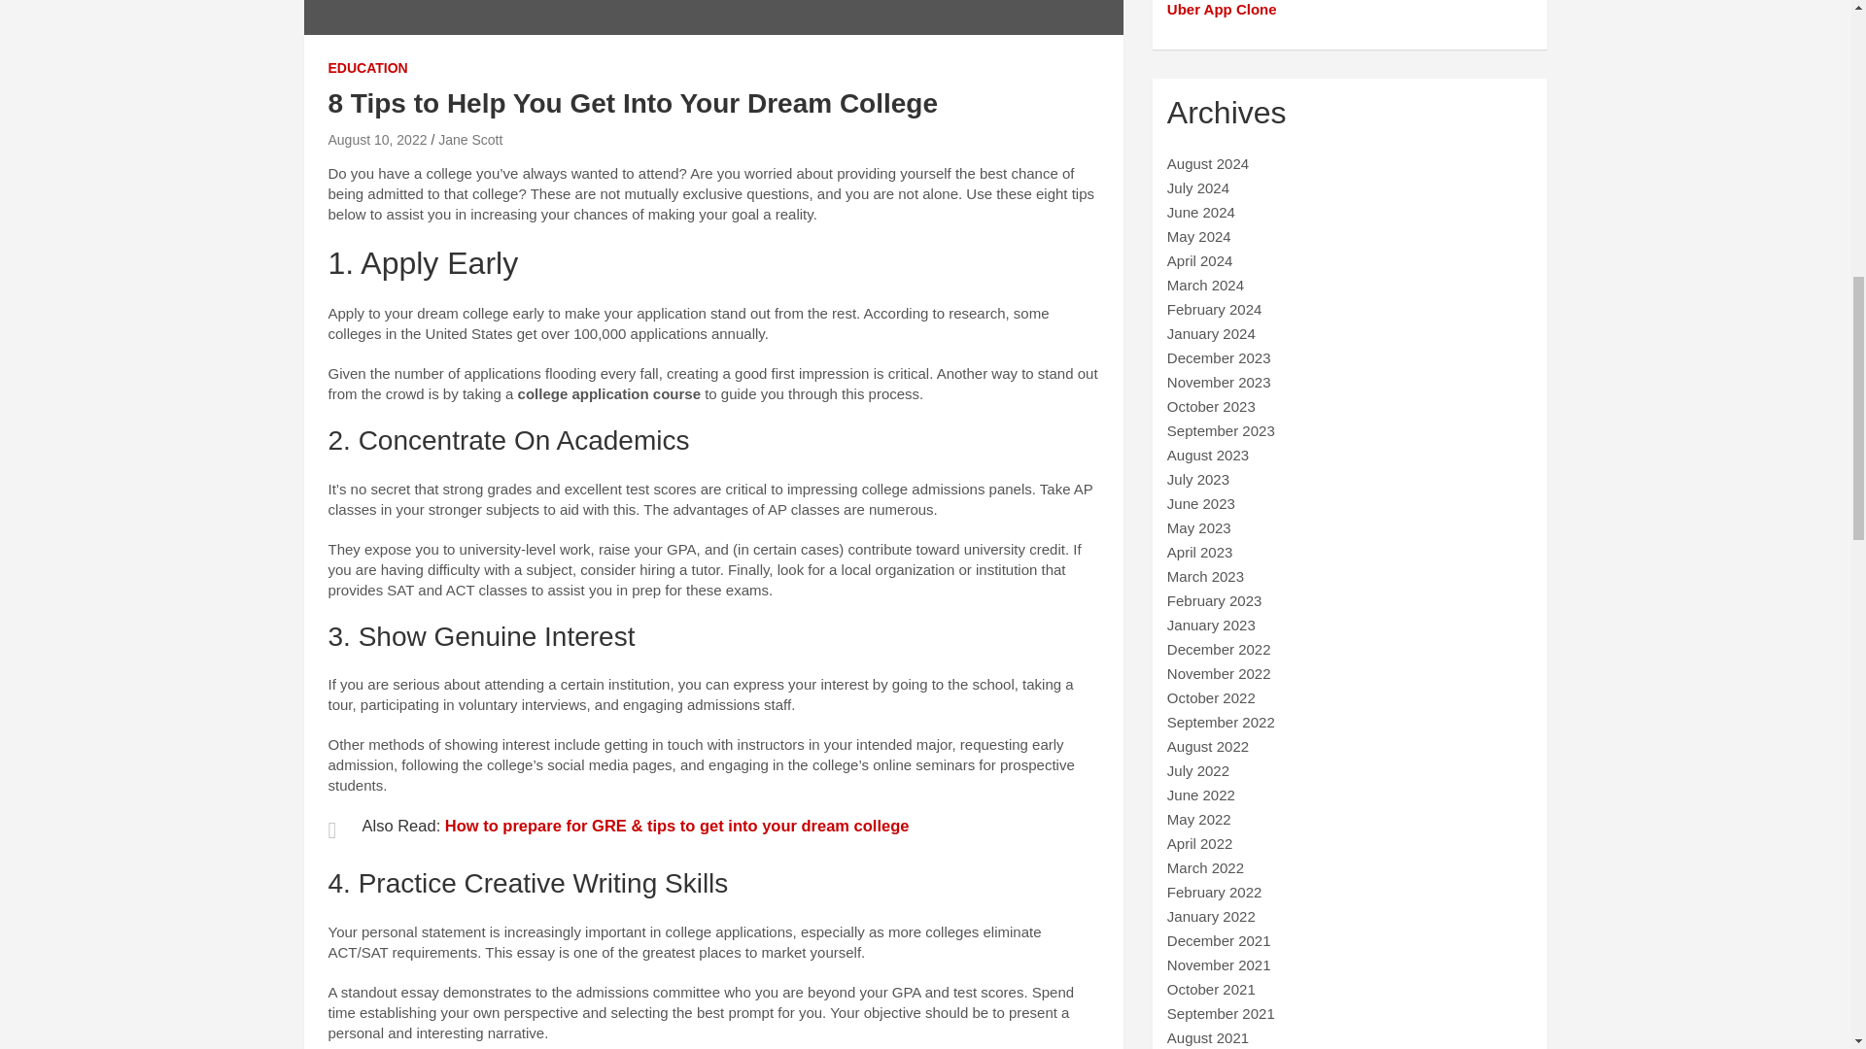 Image resolution: width=1866 pixels, height=1049 pixels. I want to click on 8 Tips to Help You Get Into Your Dream College, so click(377, 140).